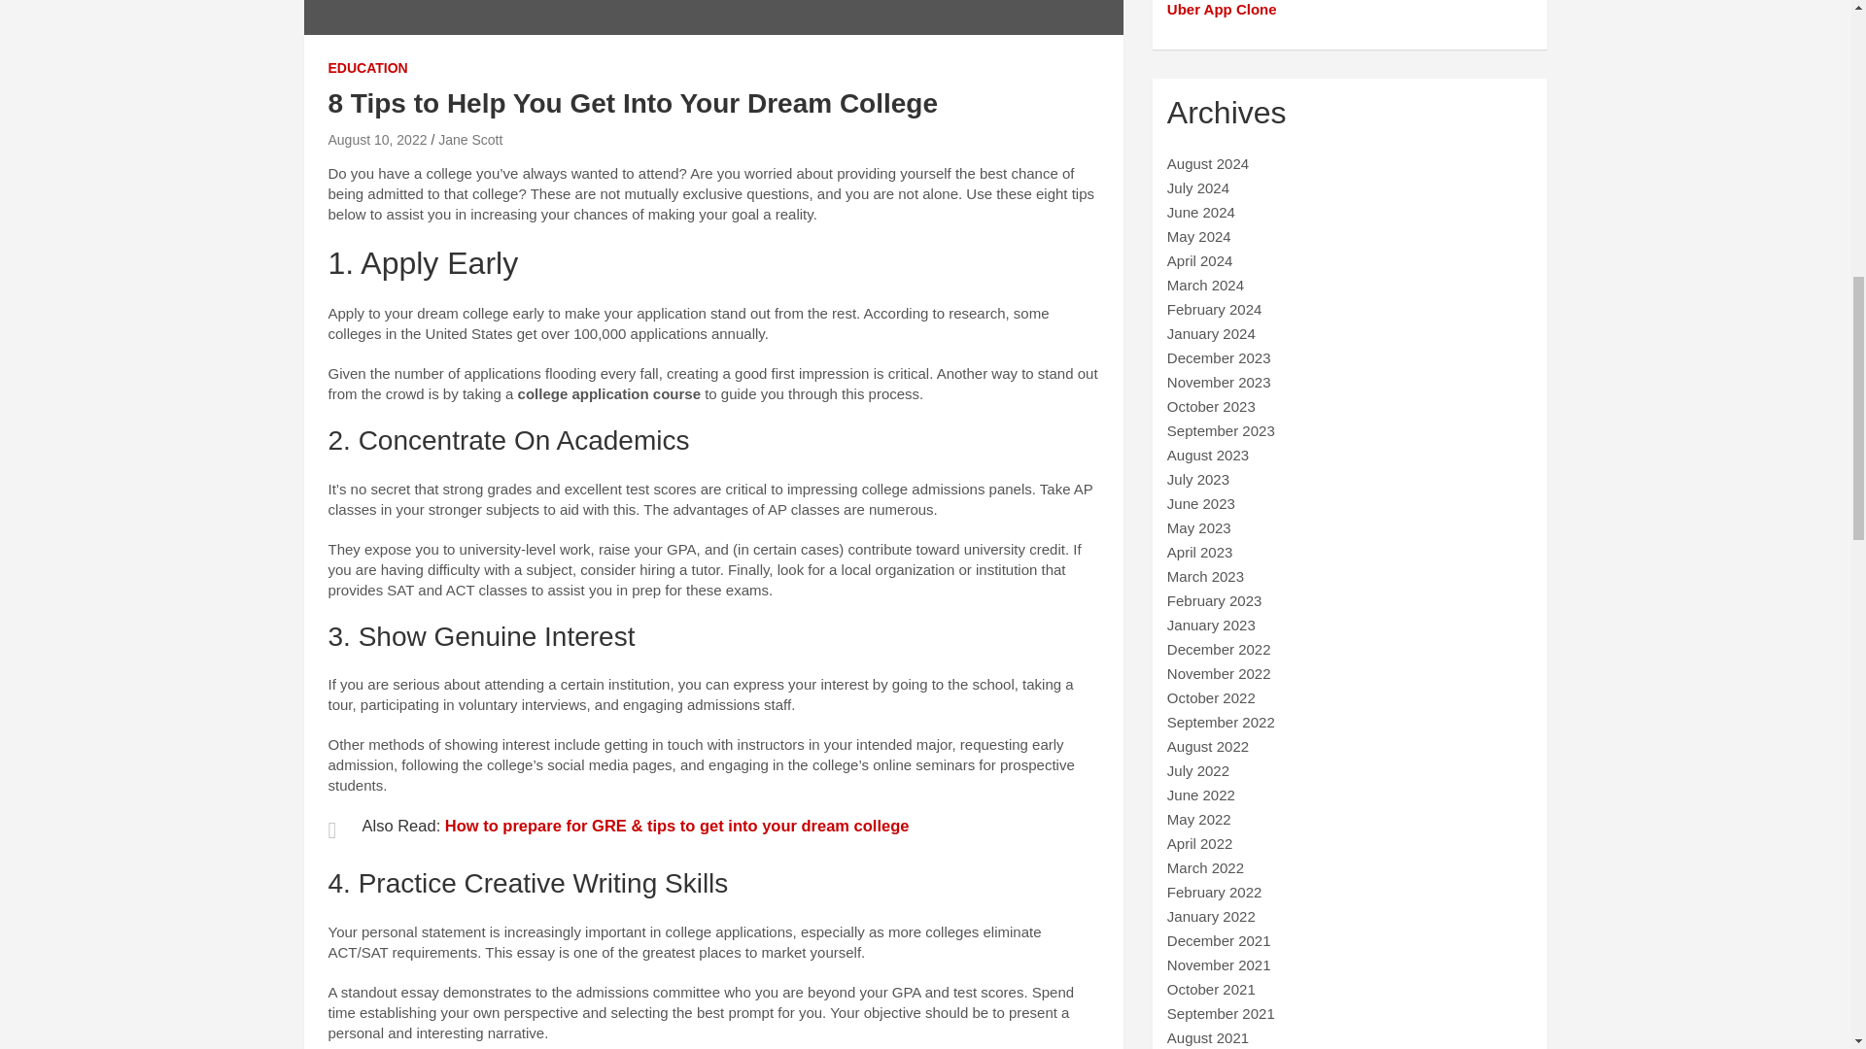 Image resolution: width=1866 pixels, height=1049 pixels. I want to click on 8 Tips to Help You Get Into Your Dream College, so click(377, 140).